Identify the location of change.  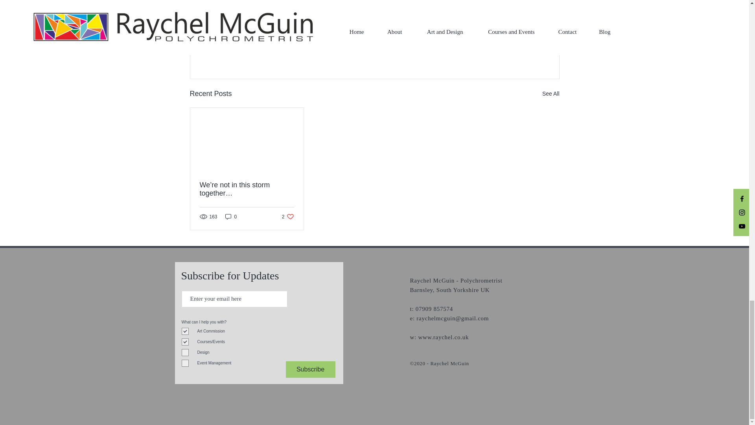
(271, 2).